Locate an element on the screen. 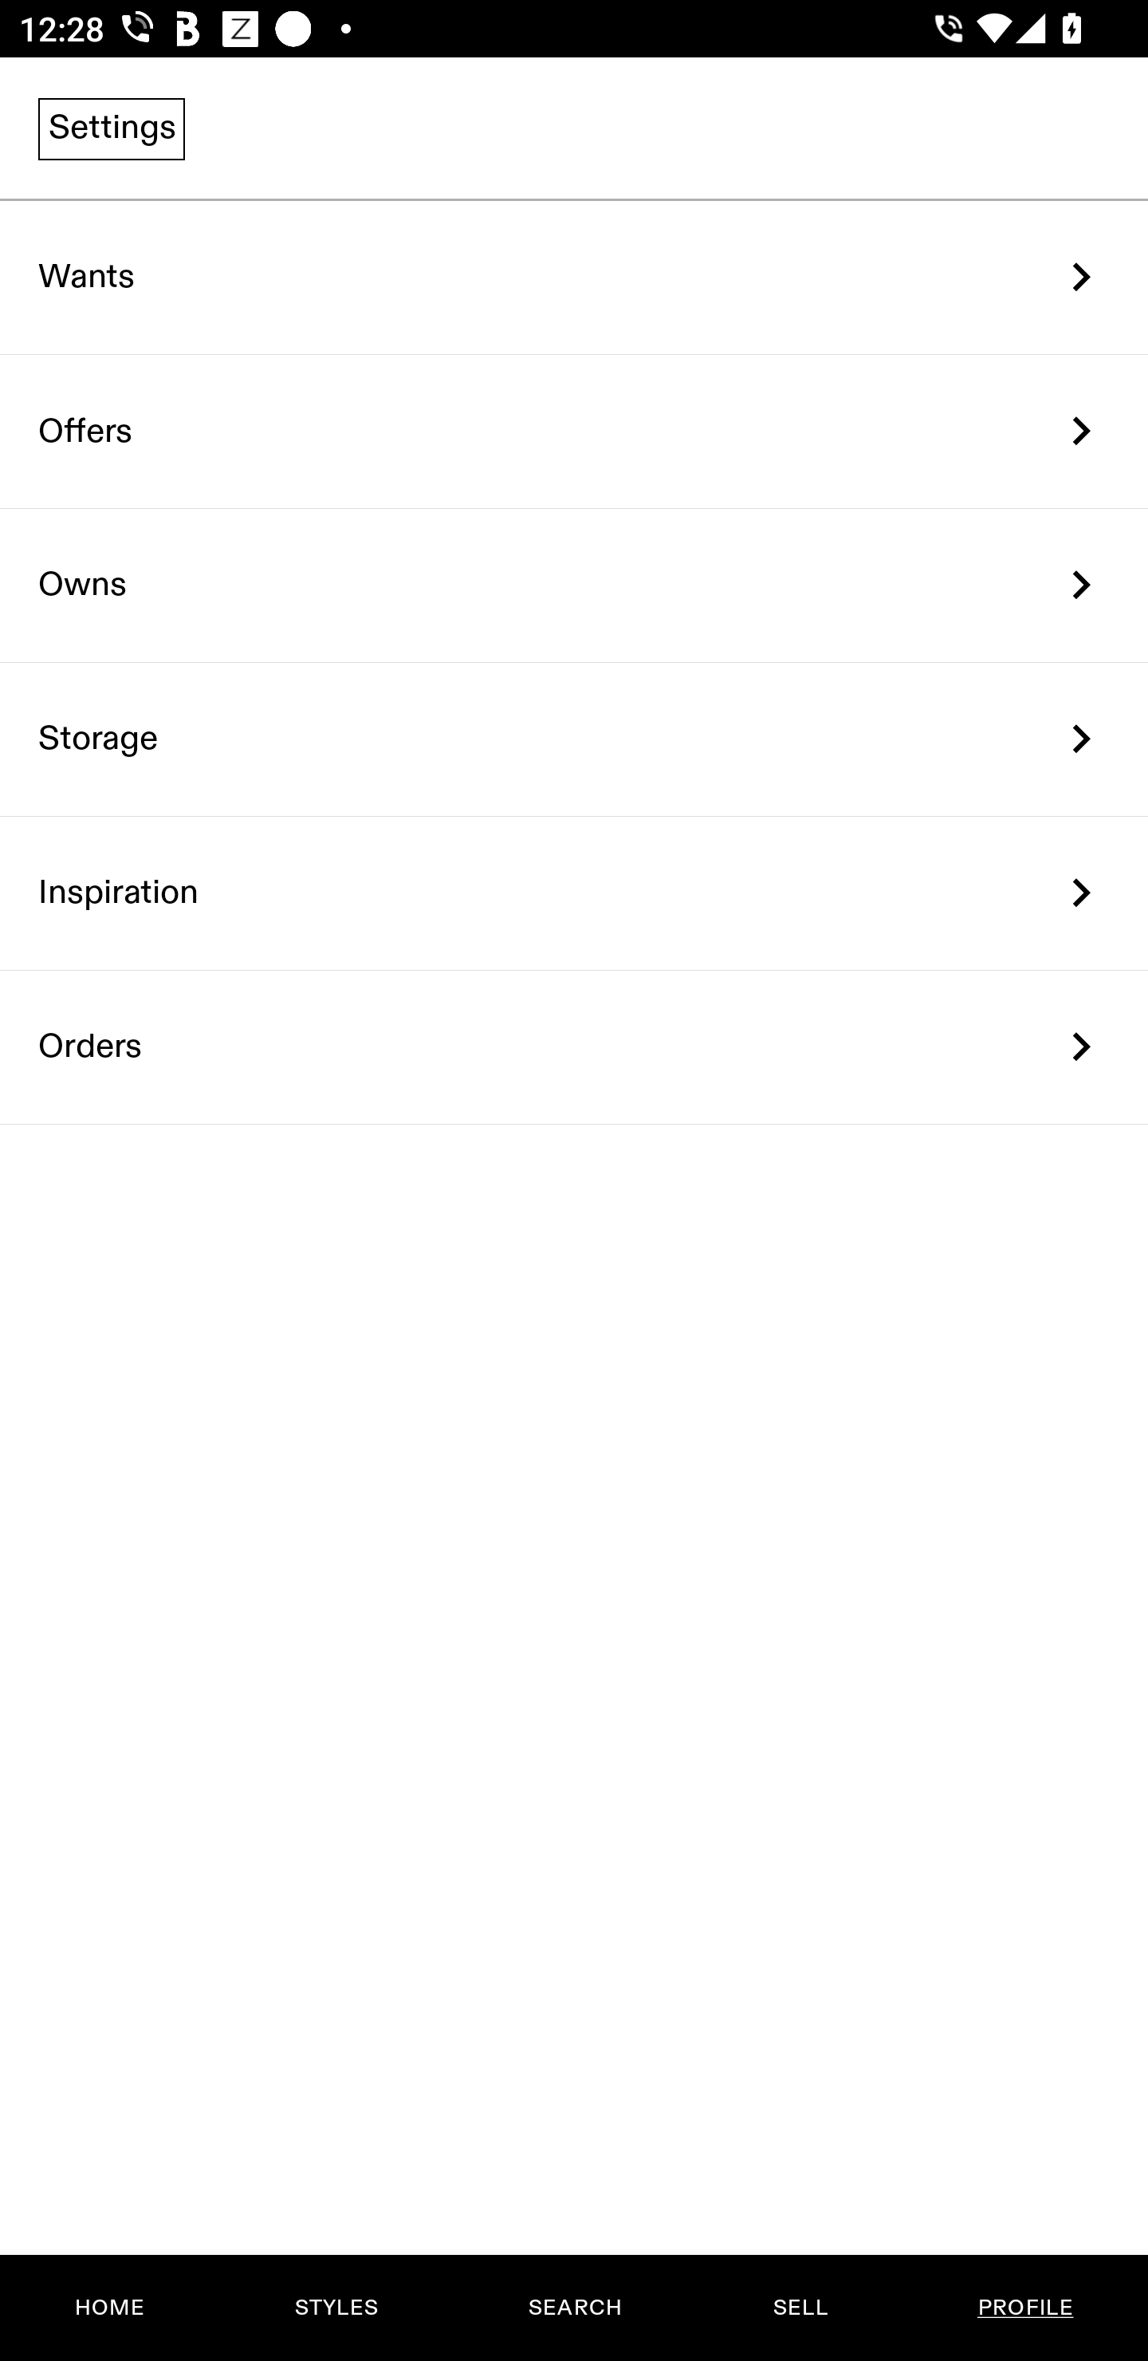 The image size is (1148, 2361). STYLES is located at coordinates (336, 2308).